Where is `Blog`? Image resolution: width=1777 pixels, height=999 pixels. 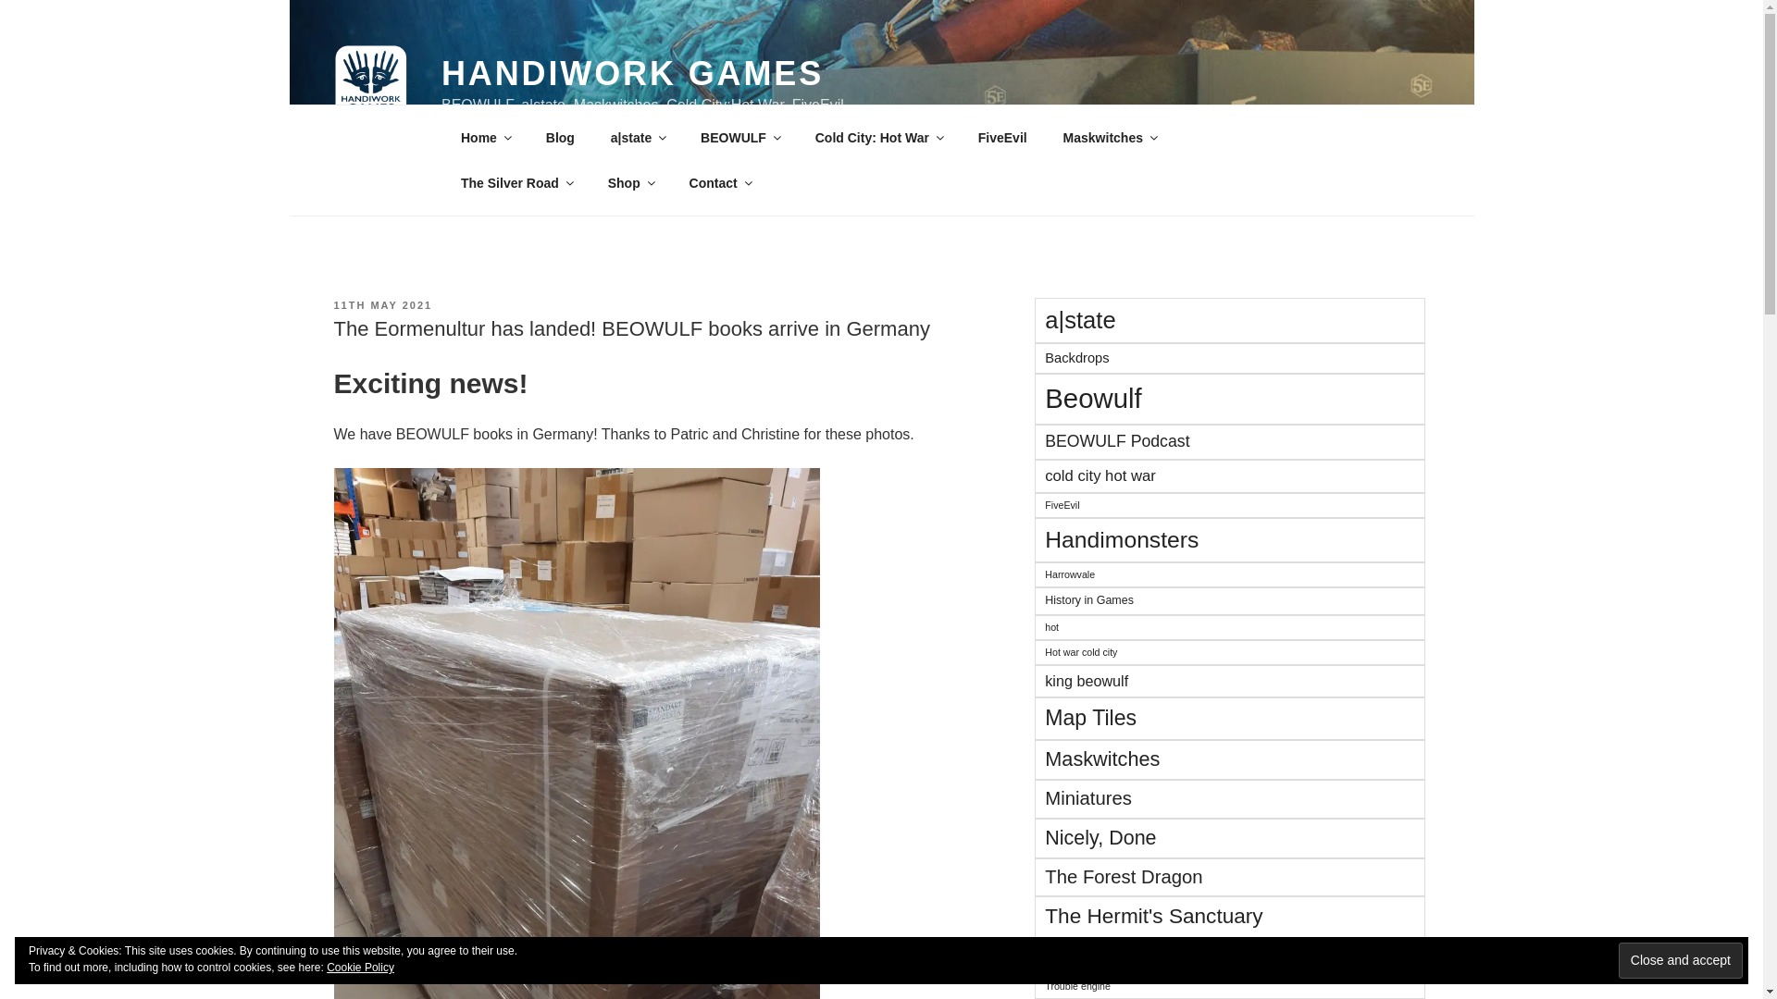 Blog is located at coordinates (559, 137).